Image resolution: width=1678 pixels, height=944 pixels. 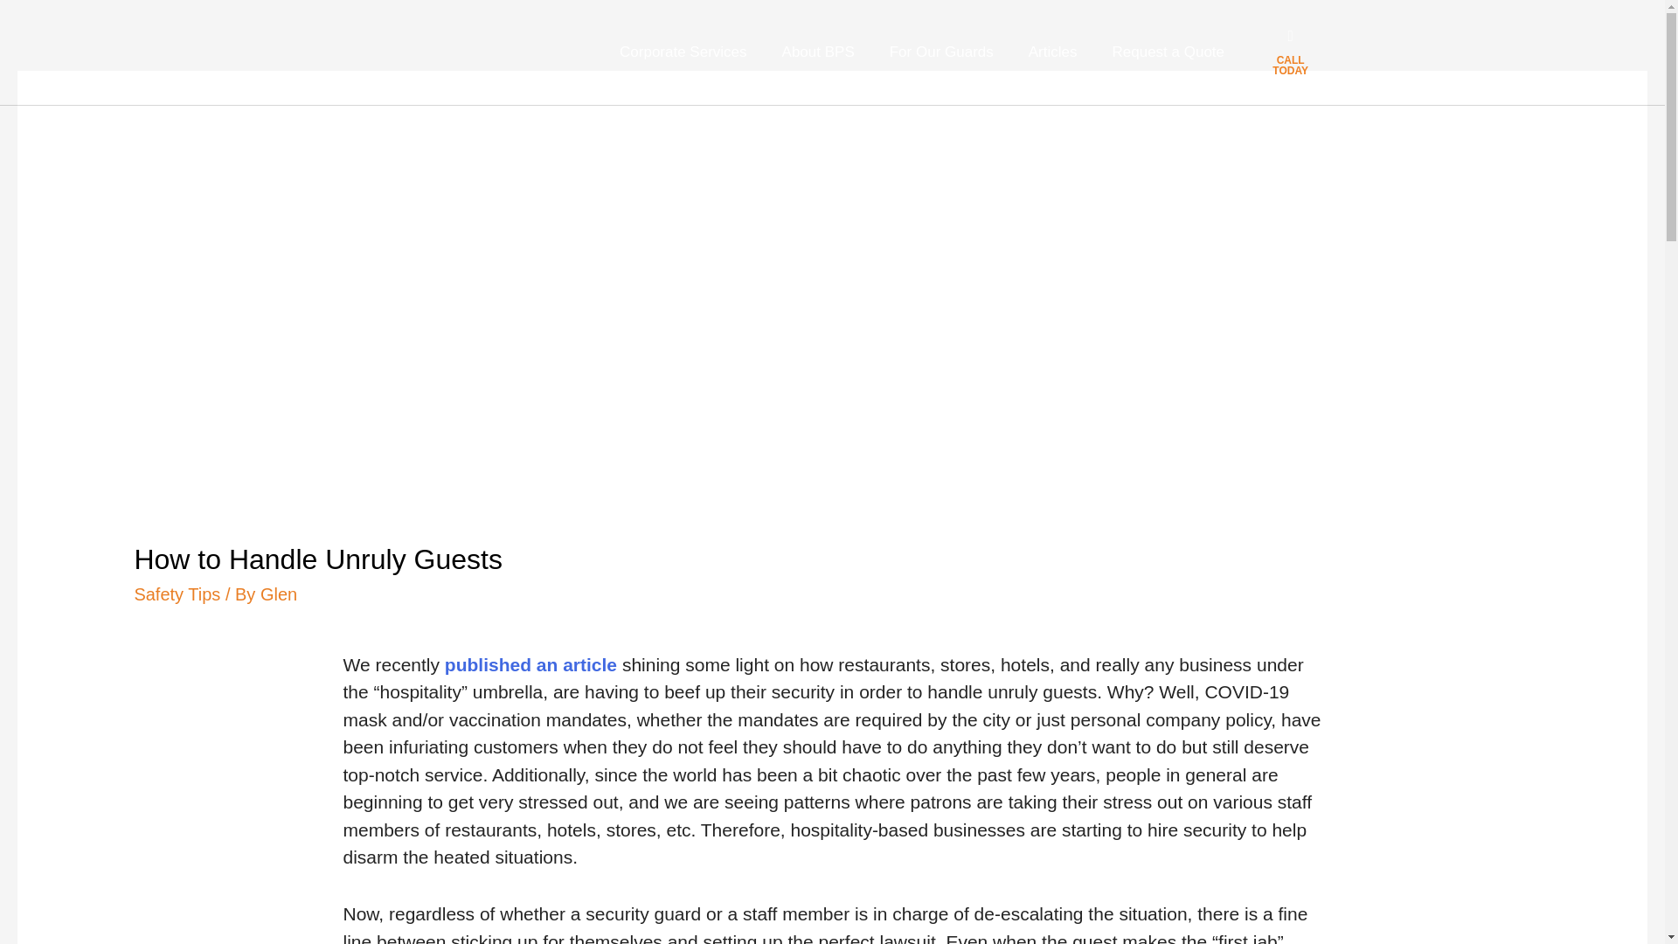 What do you see at coordinates (683, 52) in the screenshot?
I see `Corporate Services` at bounding box center [683, 52].